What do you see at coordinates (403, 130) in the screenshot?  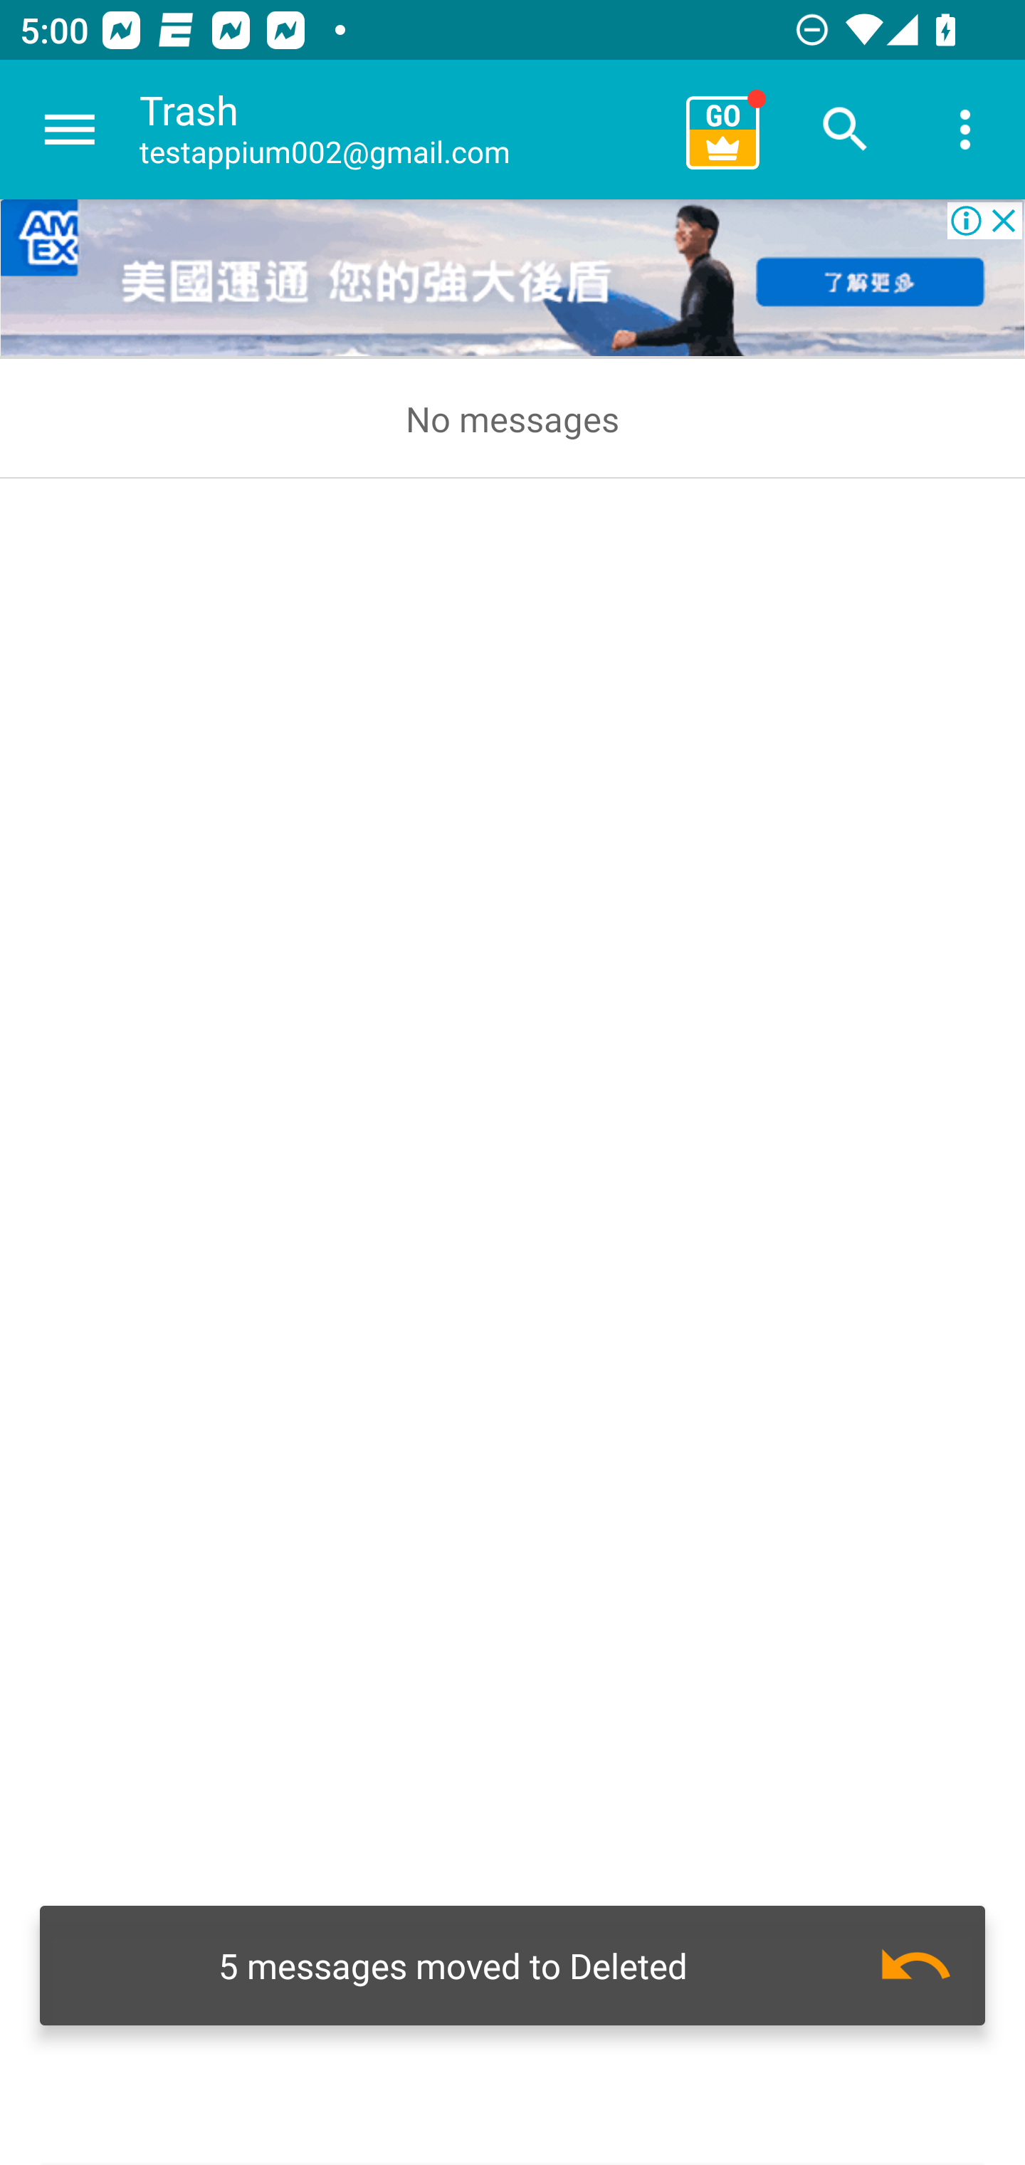 I see `Trash testappium002@gmail.com` at bounding box center [403, 130].